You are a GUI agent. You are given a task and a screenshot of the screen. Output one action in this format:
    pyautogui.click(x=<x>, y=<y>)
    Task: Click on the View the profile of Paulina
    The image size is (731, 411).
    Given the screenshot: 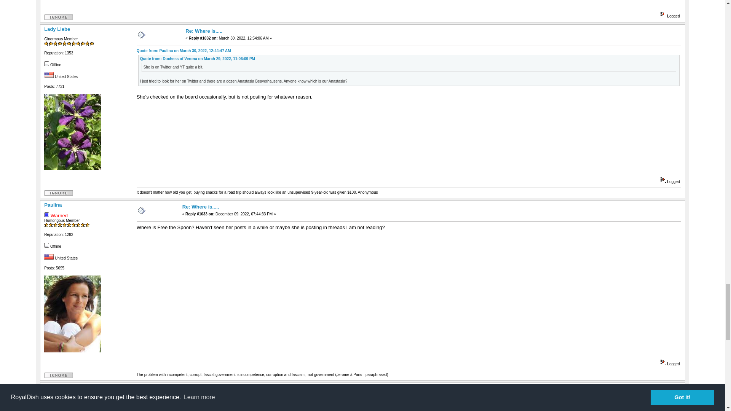 What is the action you would take?
    pyautogui.click(x=53, y=205)
    